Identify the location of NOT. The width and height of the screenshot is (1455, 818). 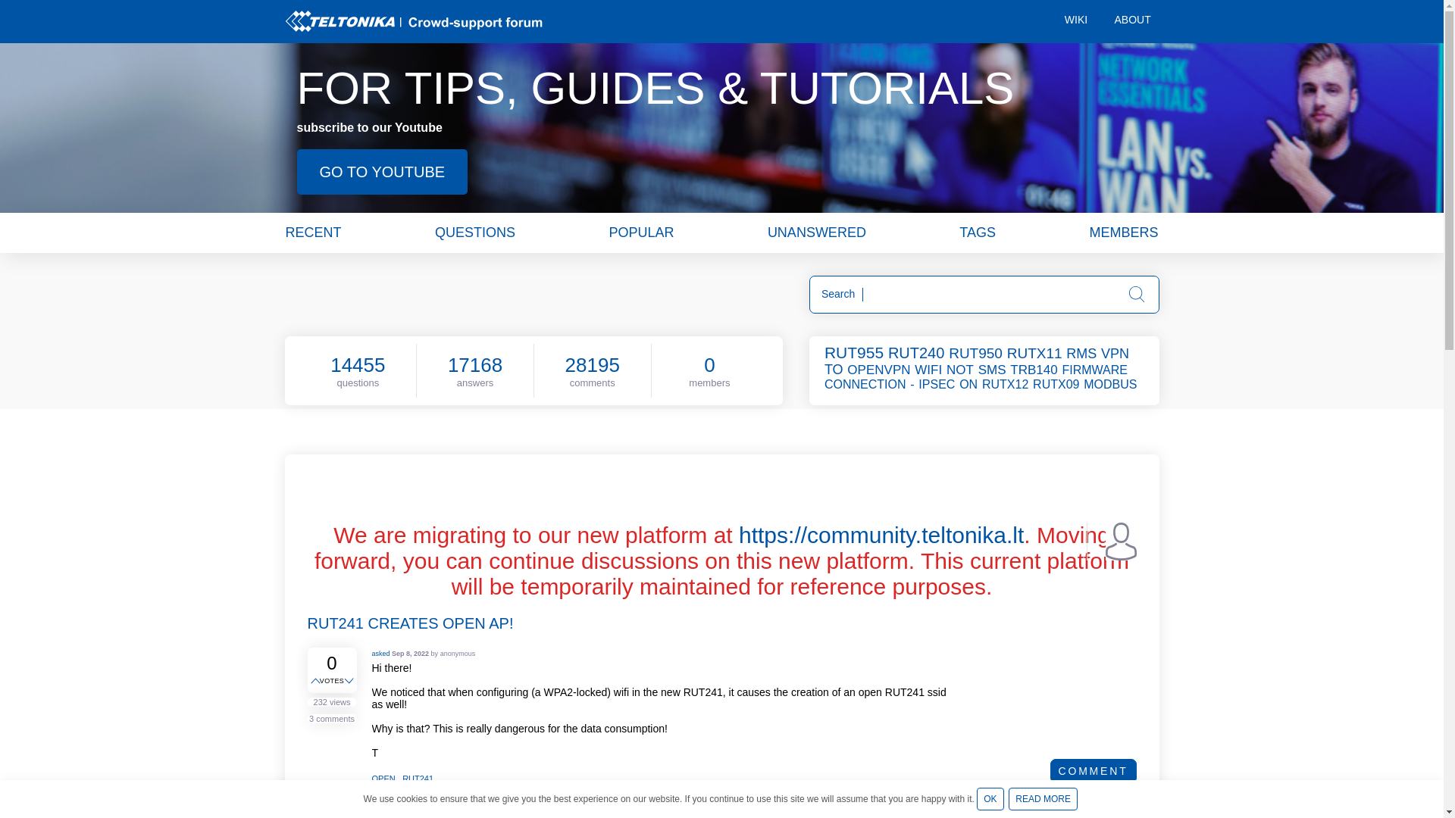
(961, 370).